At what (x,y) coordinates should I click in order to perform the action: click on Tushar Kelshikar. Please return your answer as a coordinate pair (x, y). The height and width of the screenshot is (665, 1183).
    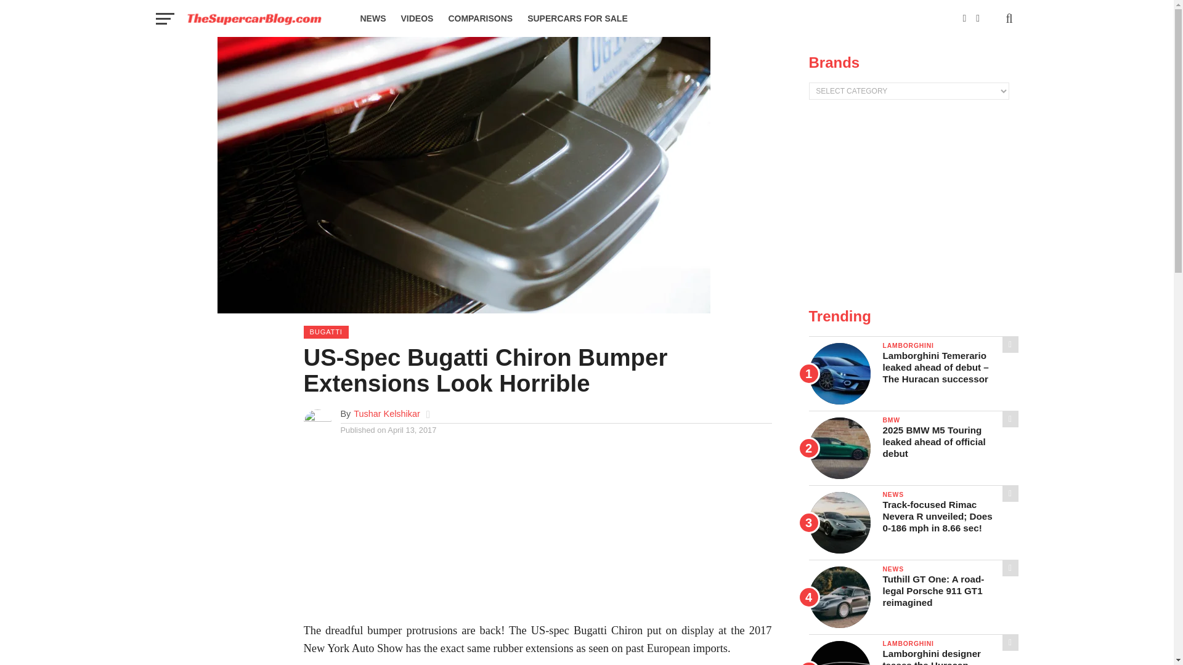
    Looking at the image, I should click on (387, 414).